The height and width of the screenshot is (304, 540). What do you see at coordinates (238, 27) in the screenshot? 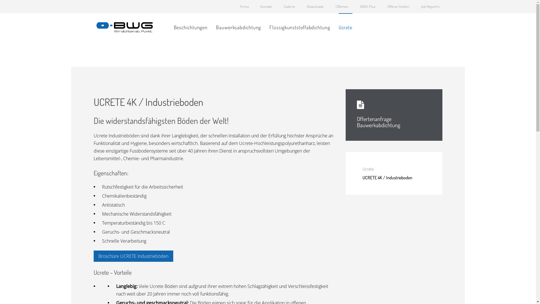
I see `Bauwerksabdichtung` at bounding box center [238, 27].